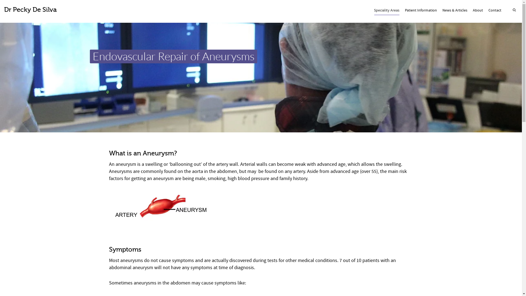 This screenshot has height=296, width=526. What do you see at coordinates (455, 11) in the screenshot?
I see `News & Articles` at bounding box center [455, 11].